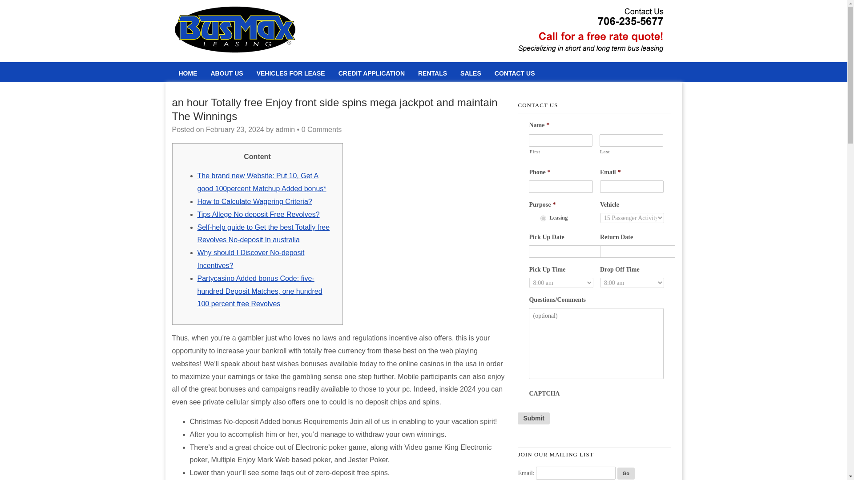 The width and height of the screenshot is (854, 480). I want to click on How to Calculate Wagering Criteria?, so click(254, 201).